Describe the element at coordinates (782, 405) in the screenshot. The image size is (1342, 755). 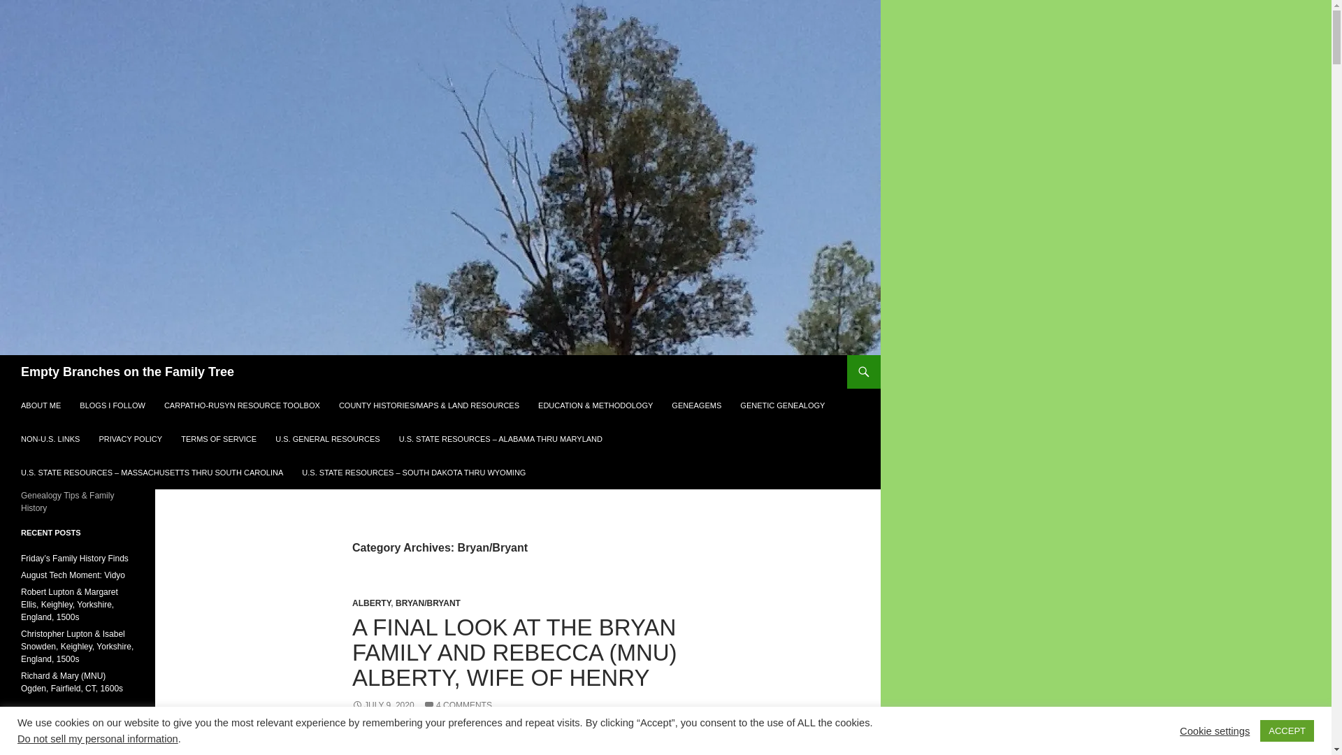
I see `GENETIC GENEALOGY` at that location.